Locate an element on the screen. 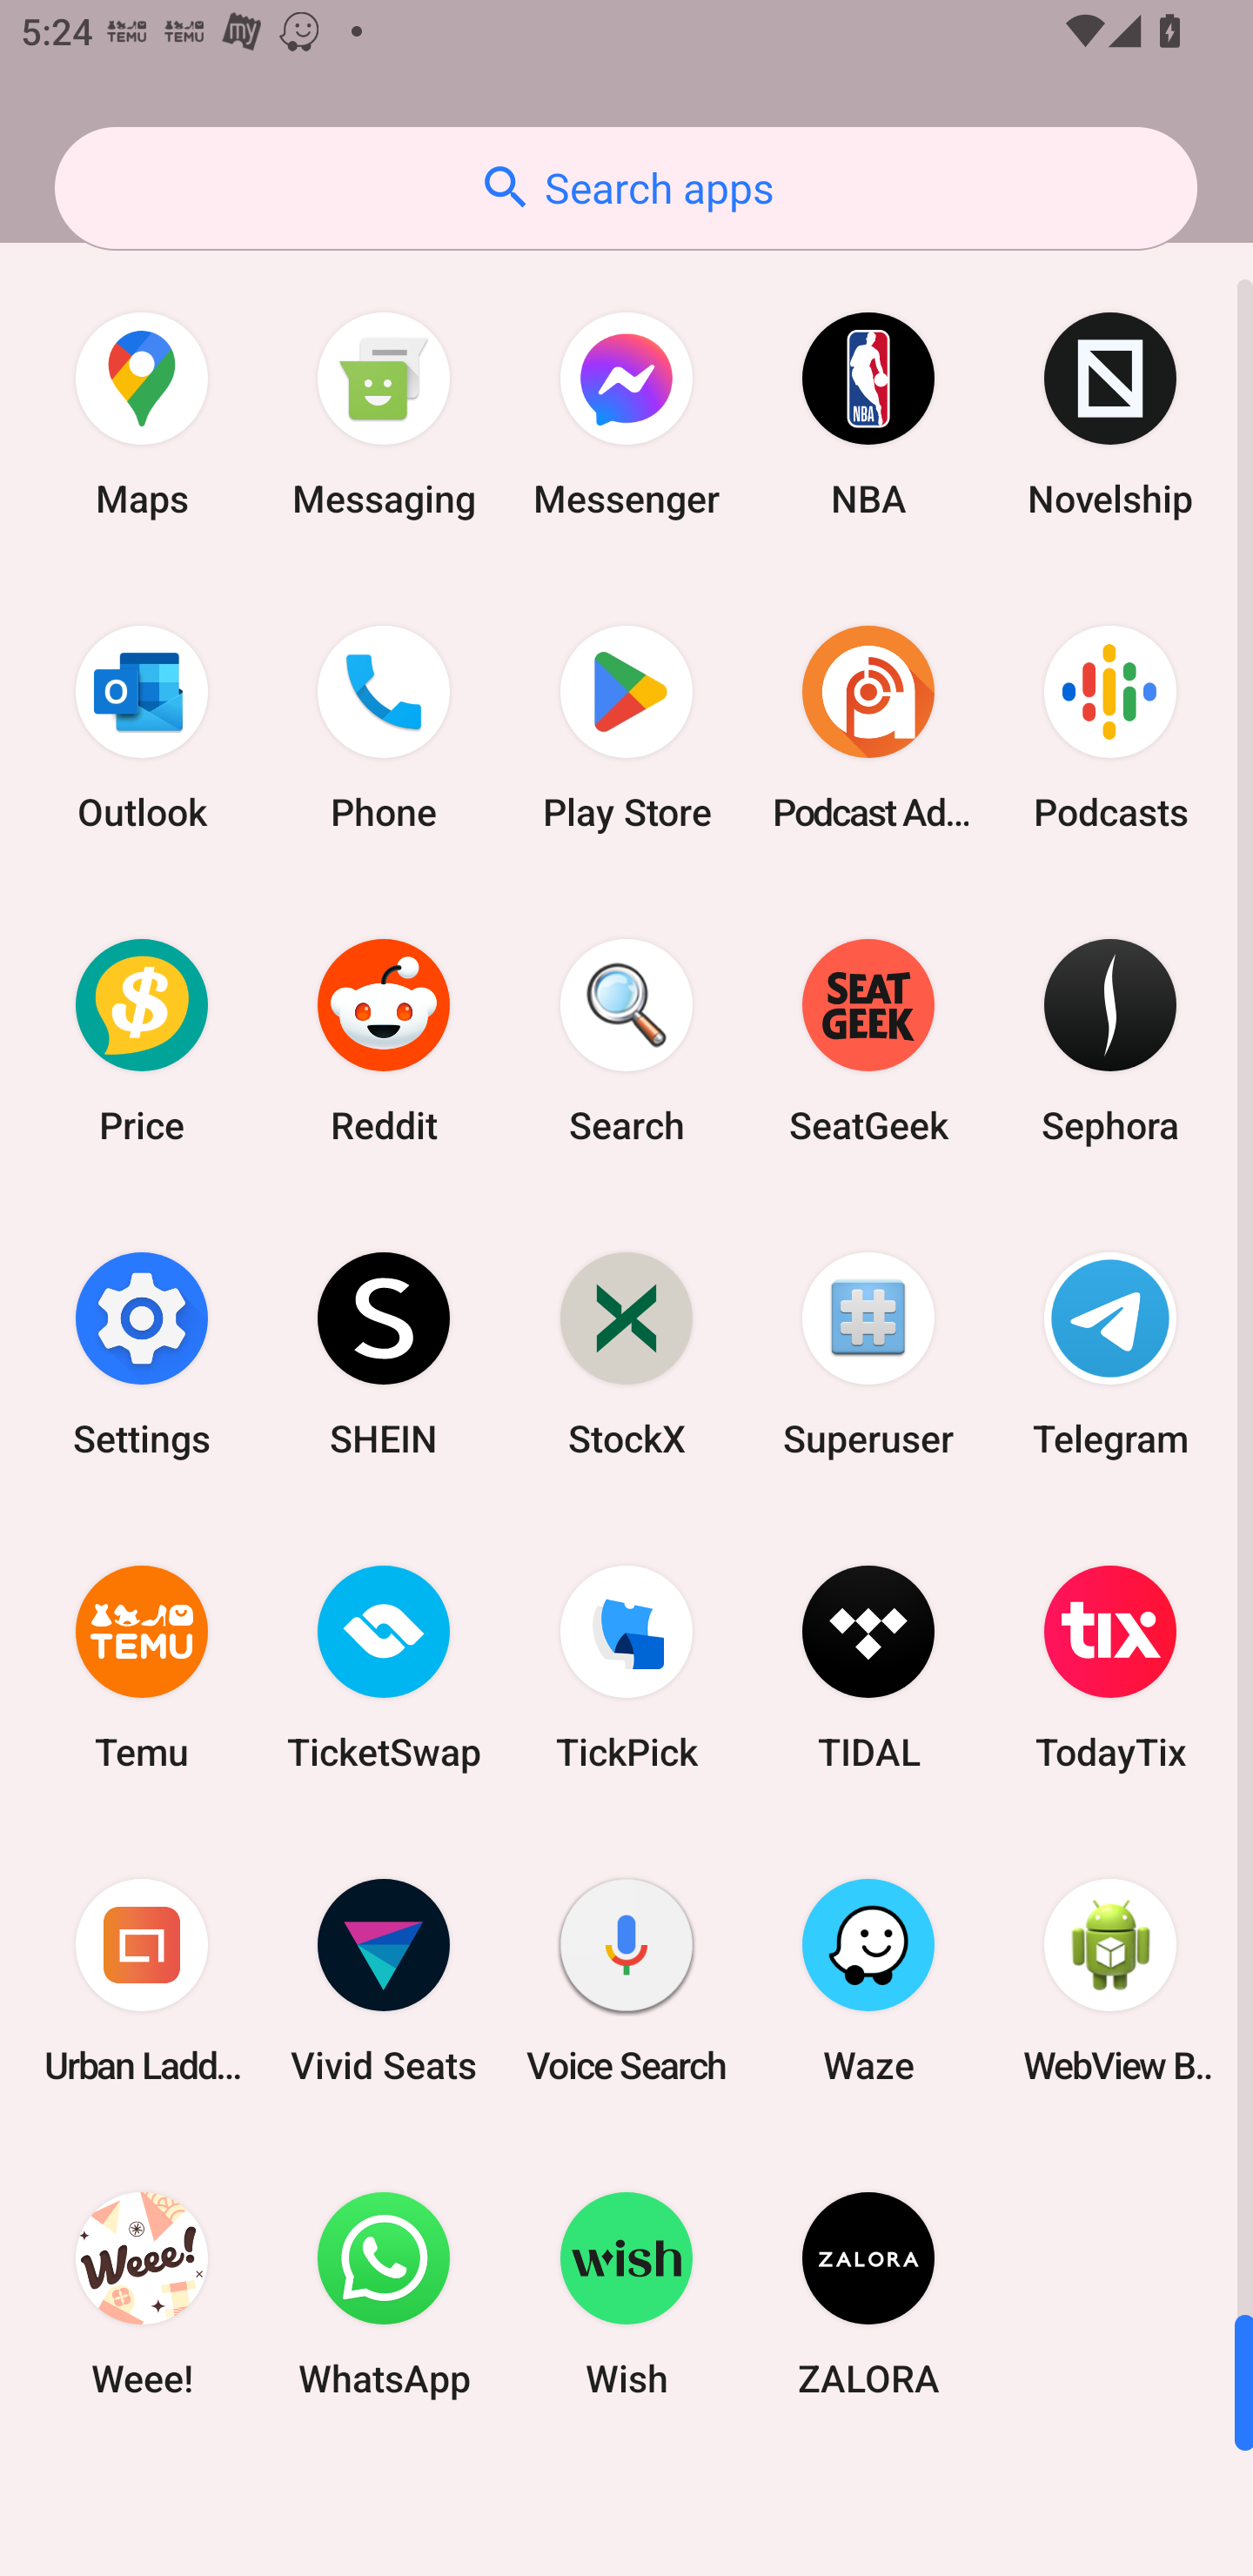  Urban Ladder is located at coordinates (142, 1981).